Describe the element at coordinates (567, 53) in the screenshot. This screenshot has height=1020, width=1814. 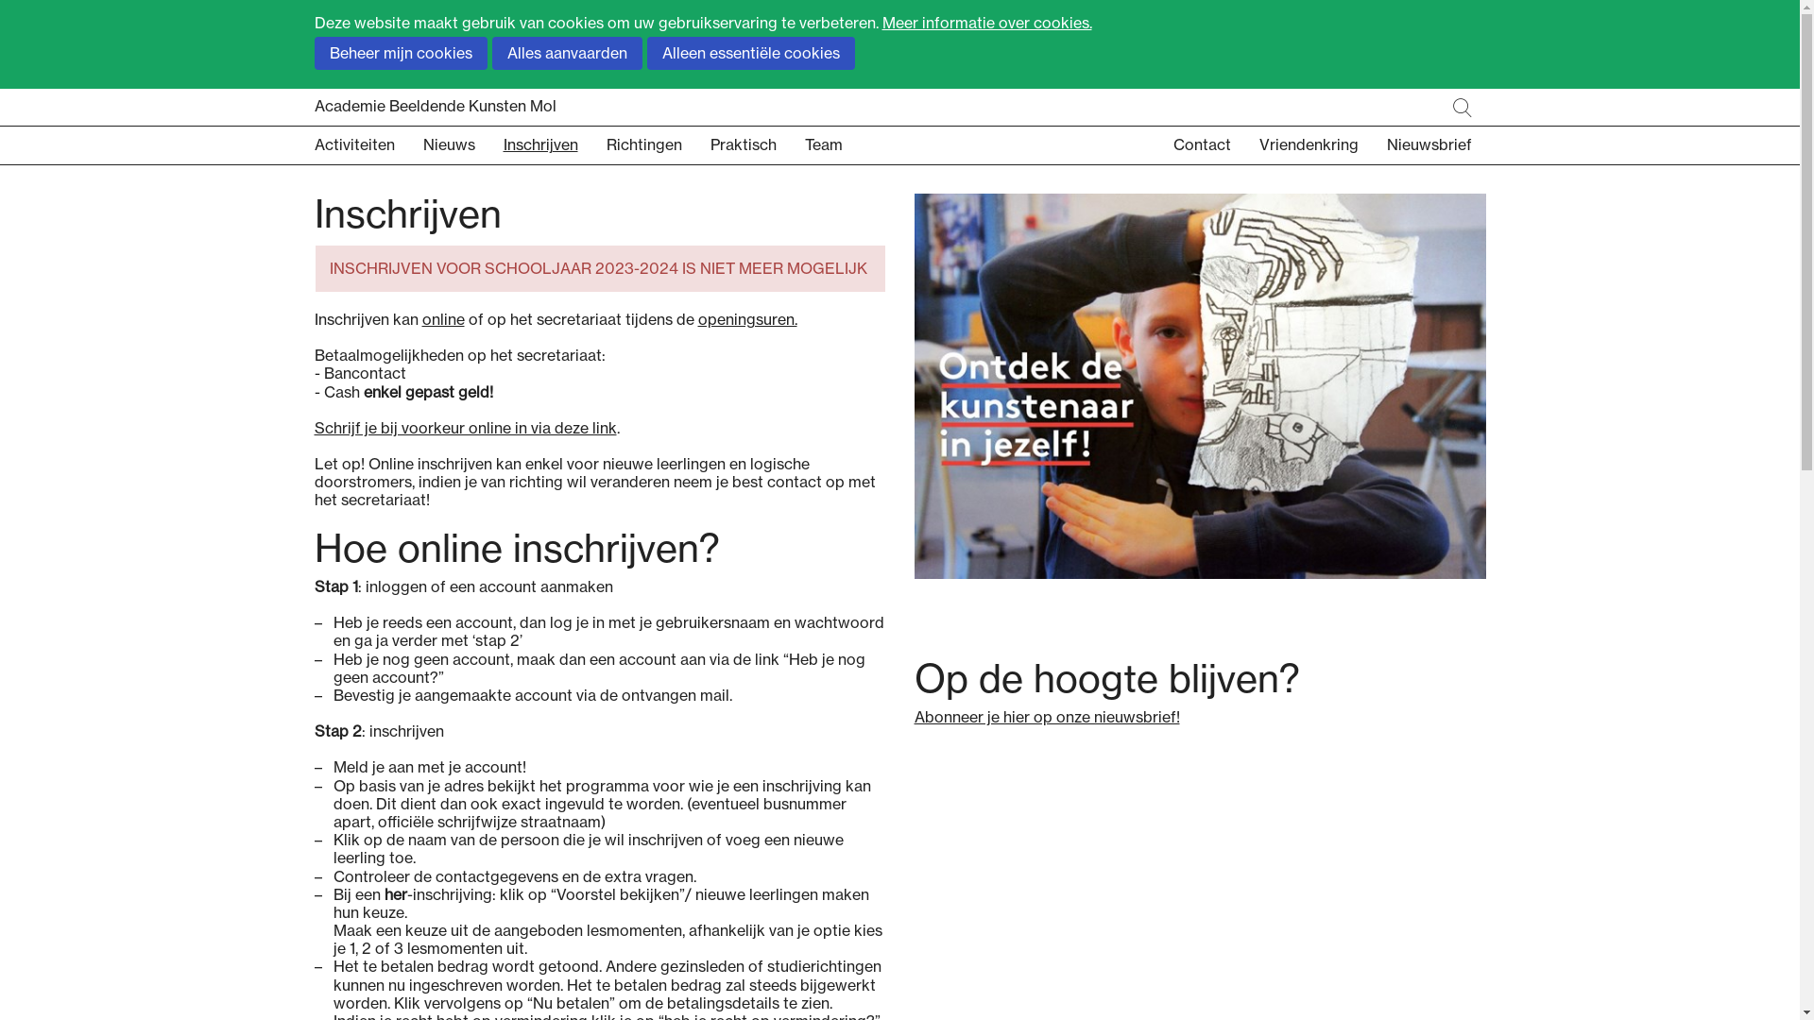
I see `Alles aanvaarden` at that location.